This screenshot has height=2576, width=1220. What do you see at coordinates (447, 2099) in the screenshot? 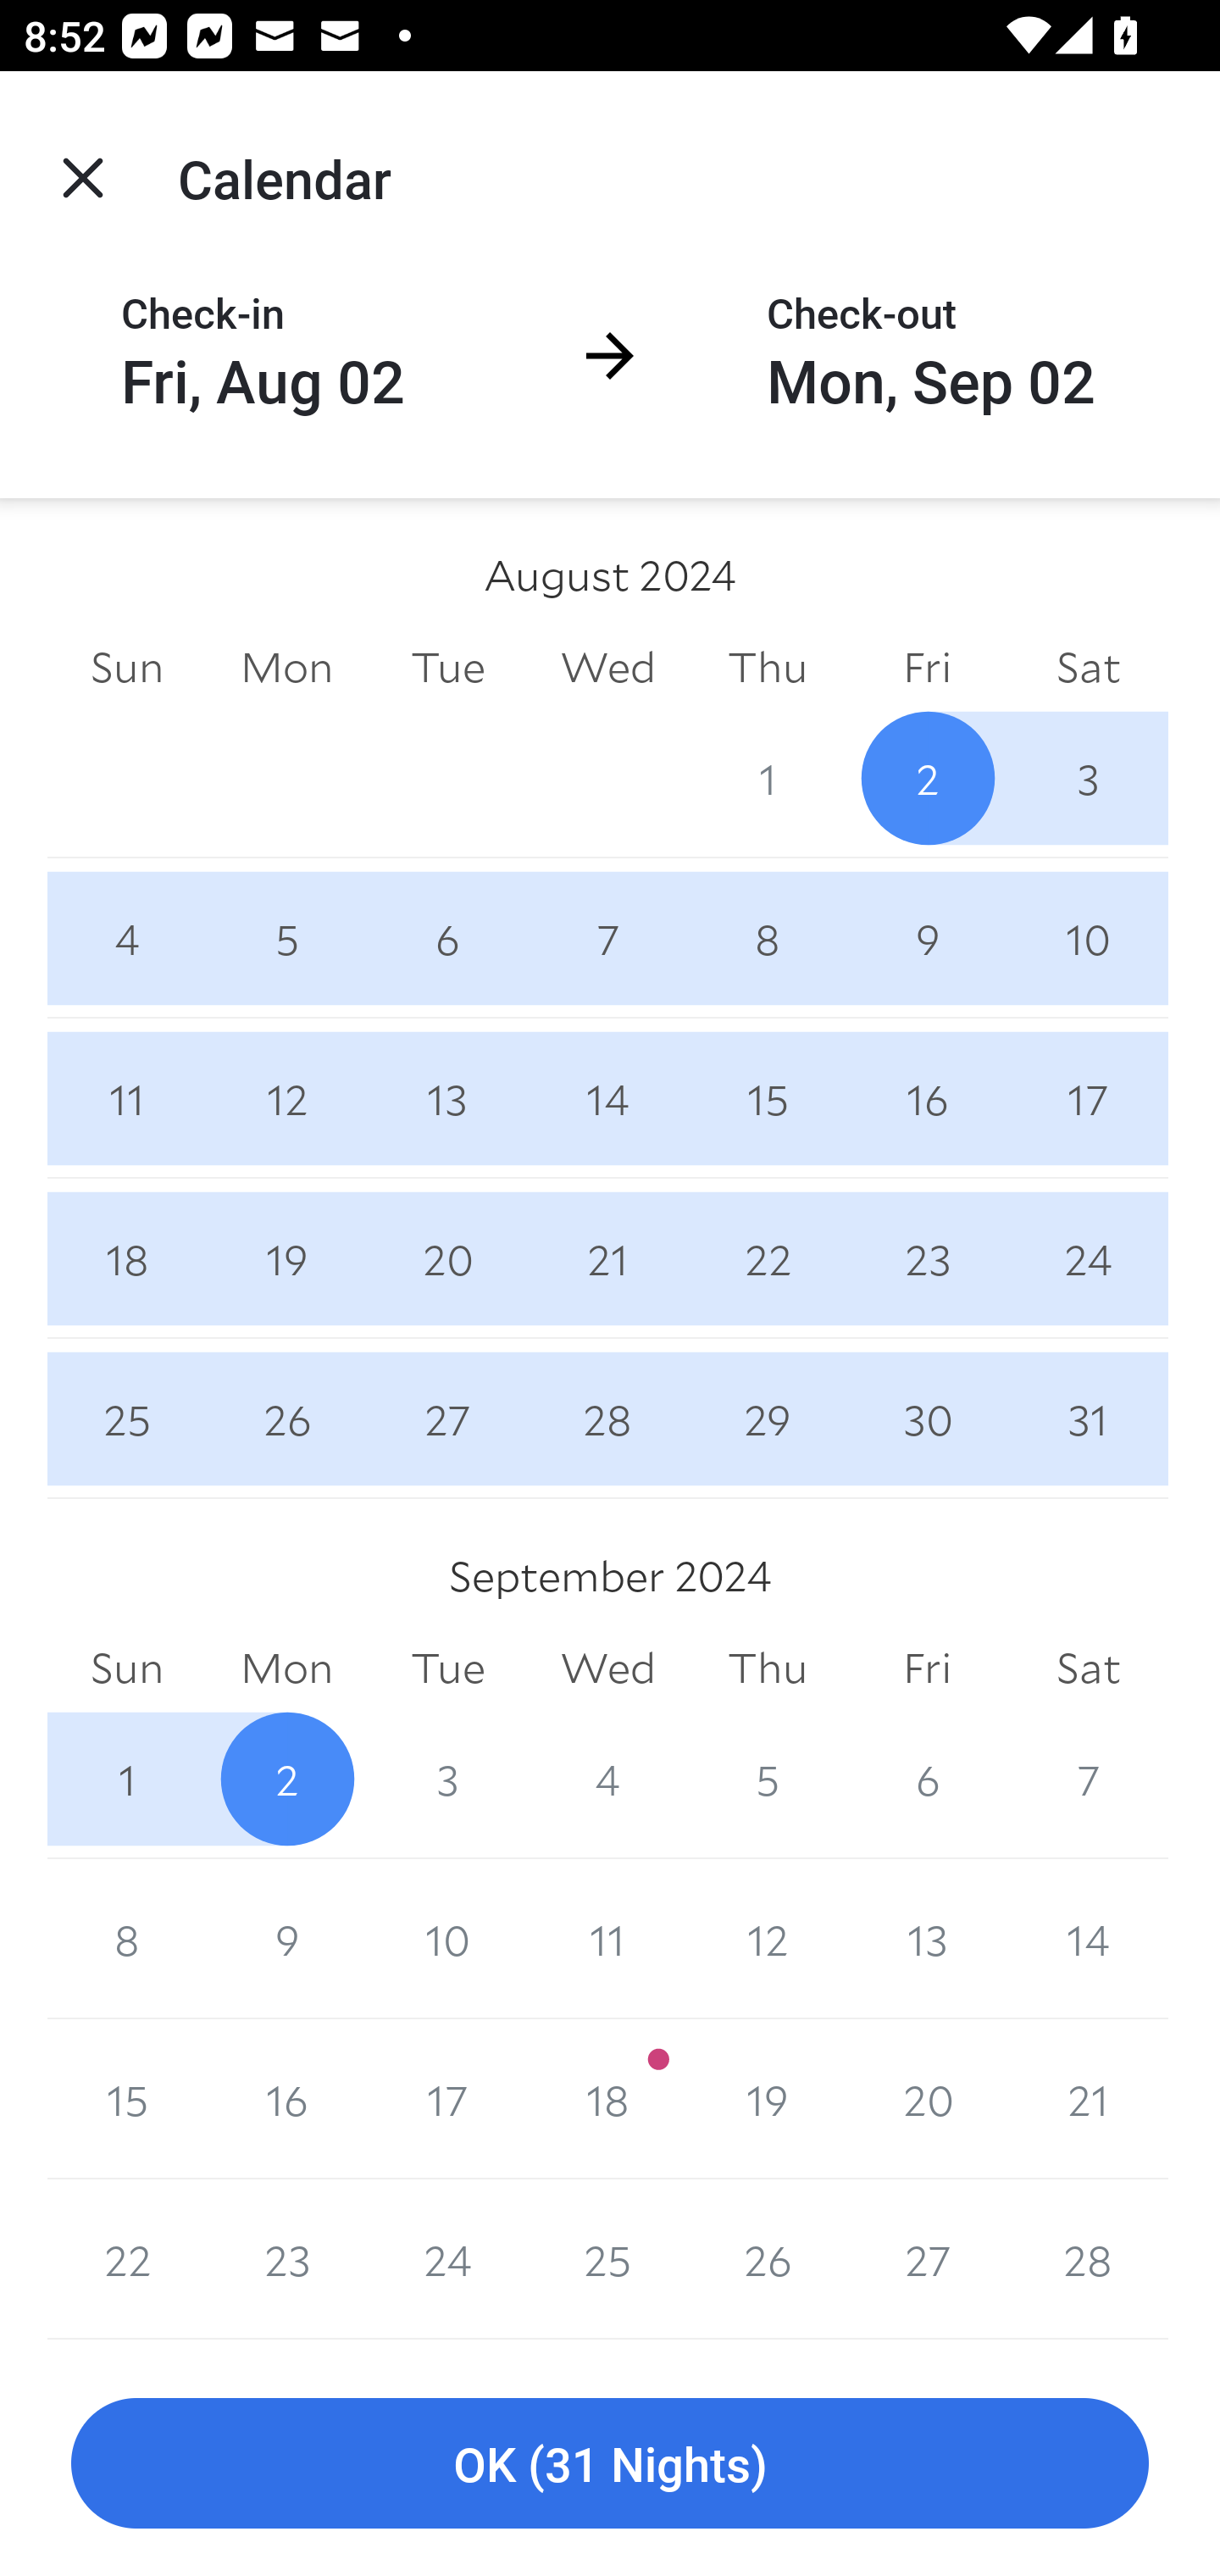
I see `17 17 September 2024` at bounding box center [447, 2099].